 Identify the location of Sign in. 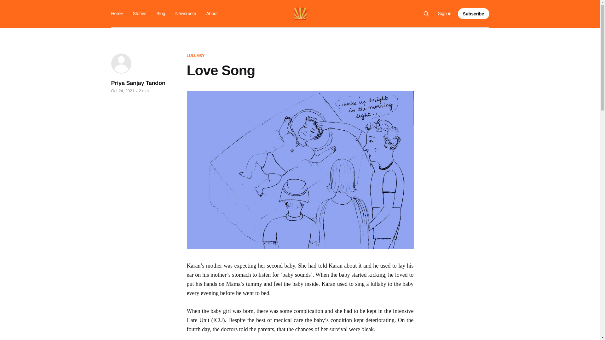
(445, 14).